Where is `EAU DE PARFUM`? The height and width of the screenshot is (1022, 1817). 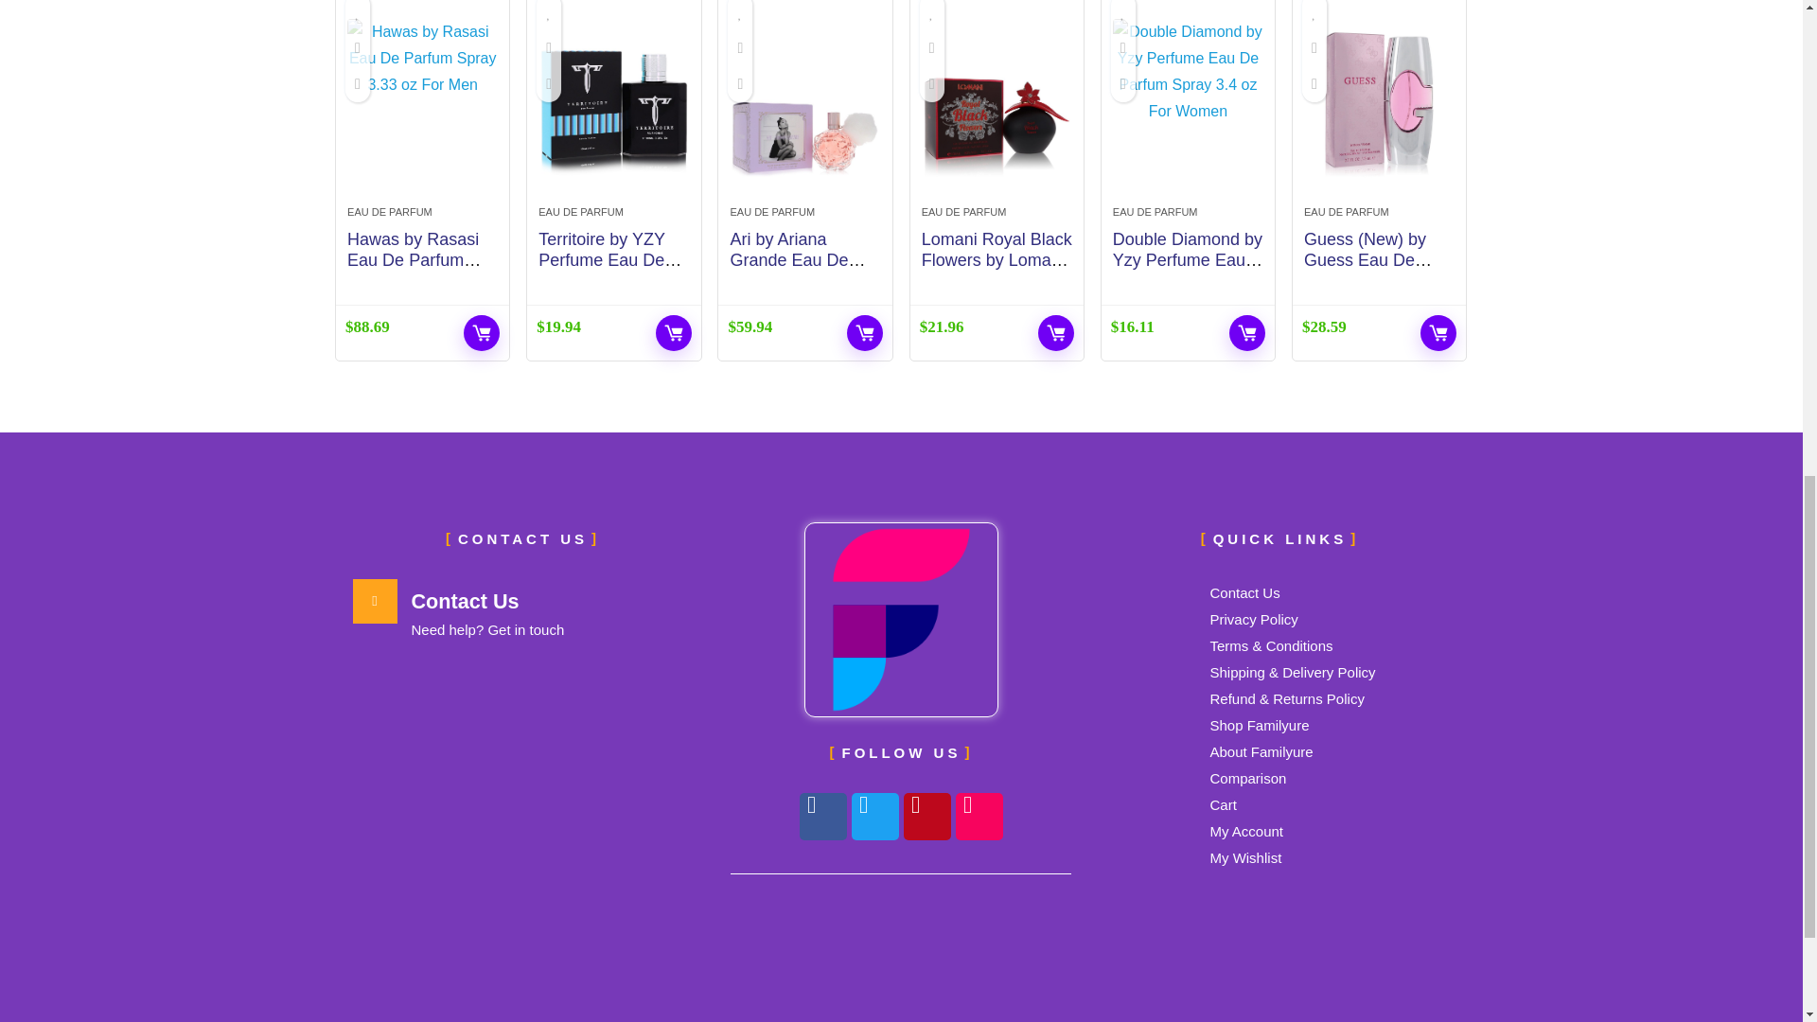
EAU DE PARFUM is located at coordinates (389, 212).